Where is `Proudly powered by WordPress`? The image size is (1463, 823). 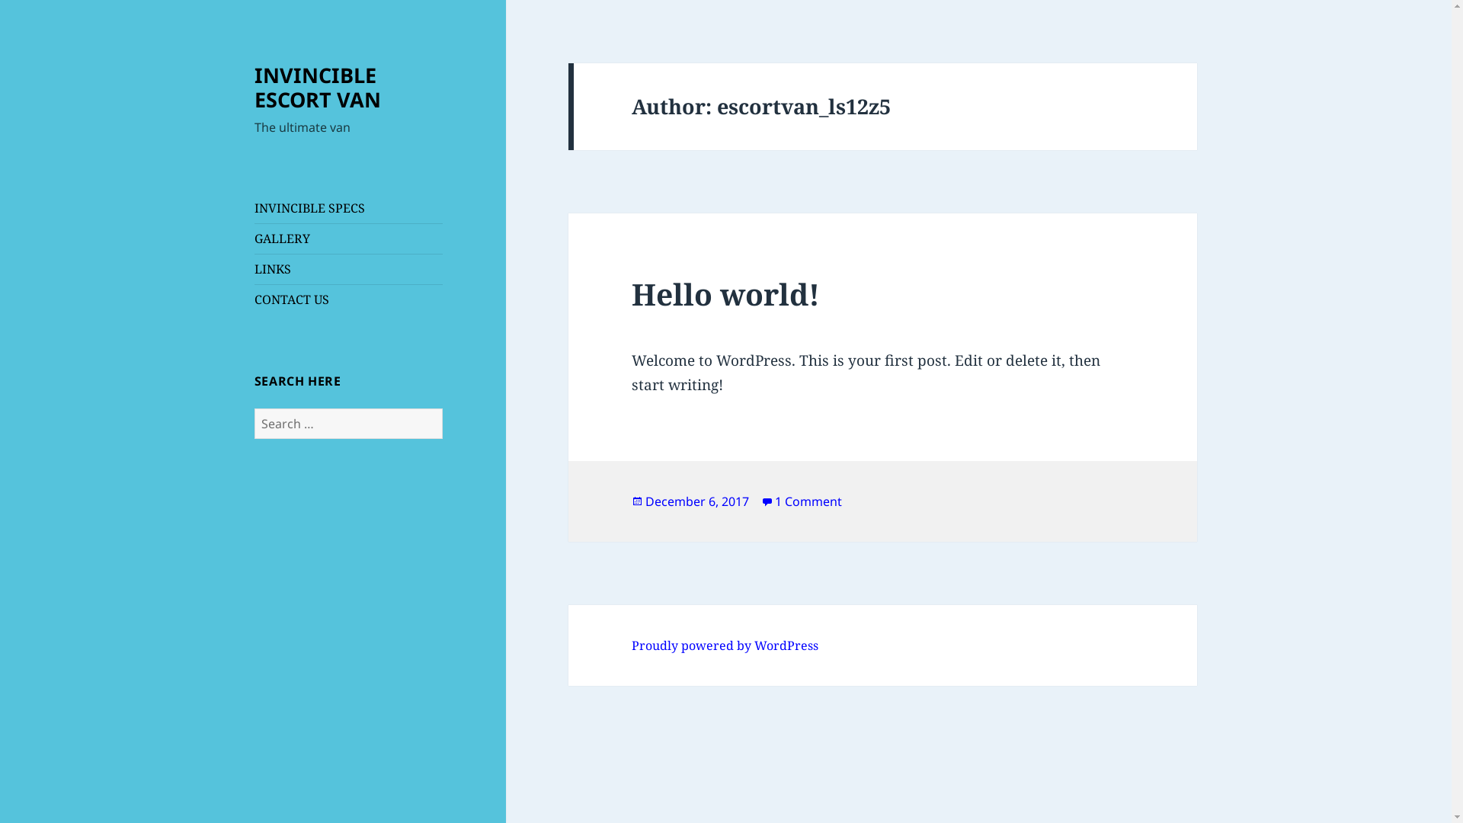
Proudly powered by WordPress is located at coordinates (725, 646).